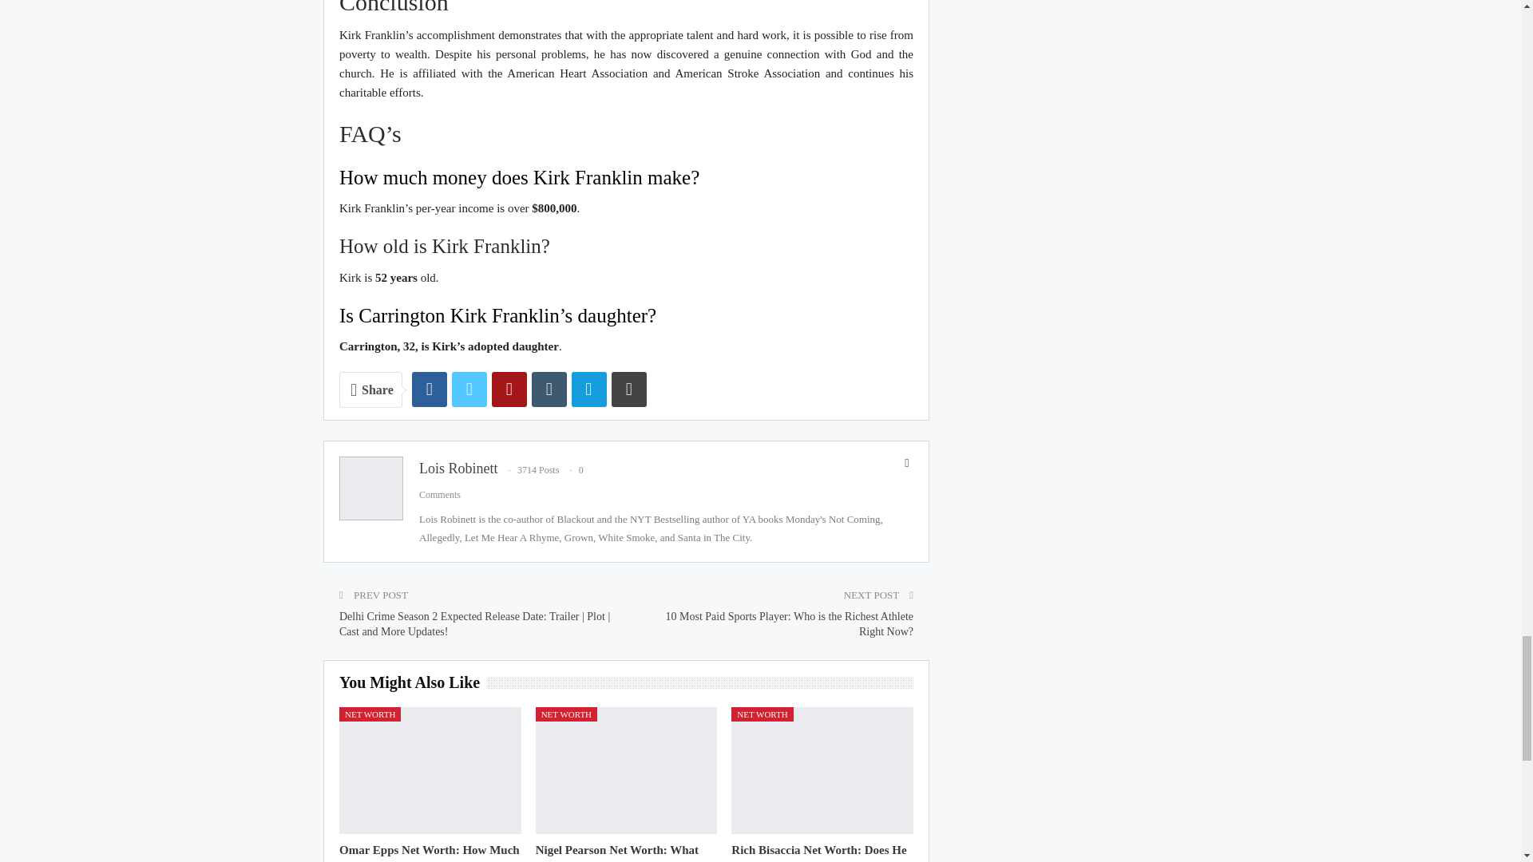  What do you see at coordinates (430, 770) in the screenshot?
I see `Omar Epps Net Worth: How Much Money Does He Make?` at bounding box center [430, 770].